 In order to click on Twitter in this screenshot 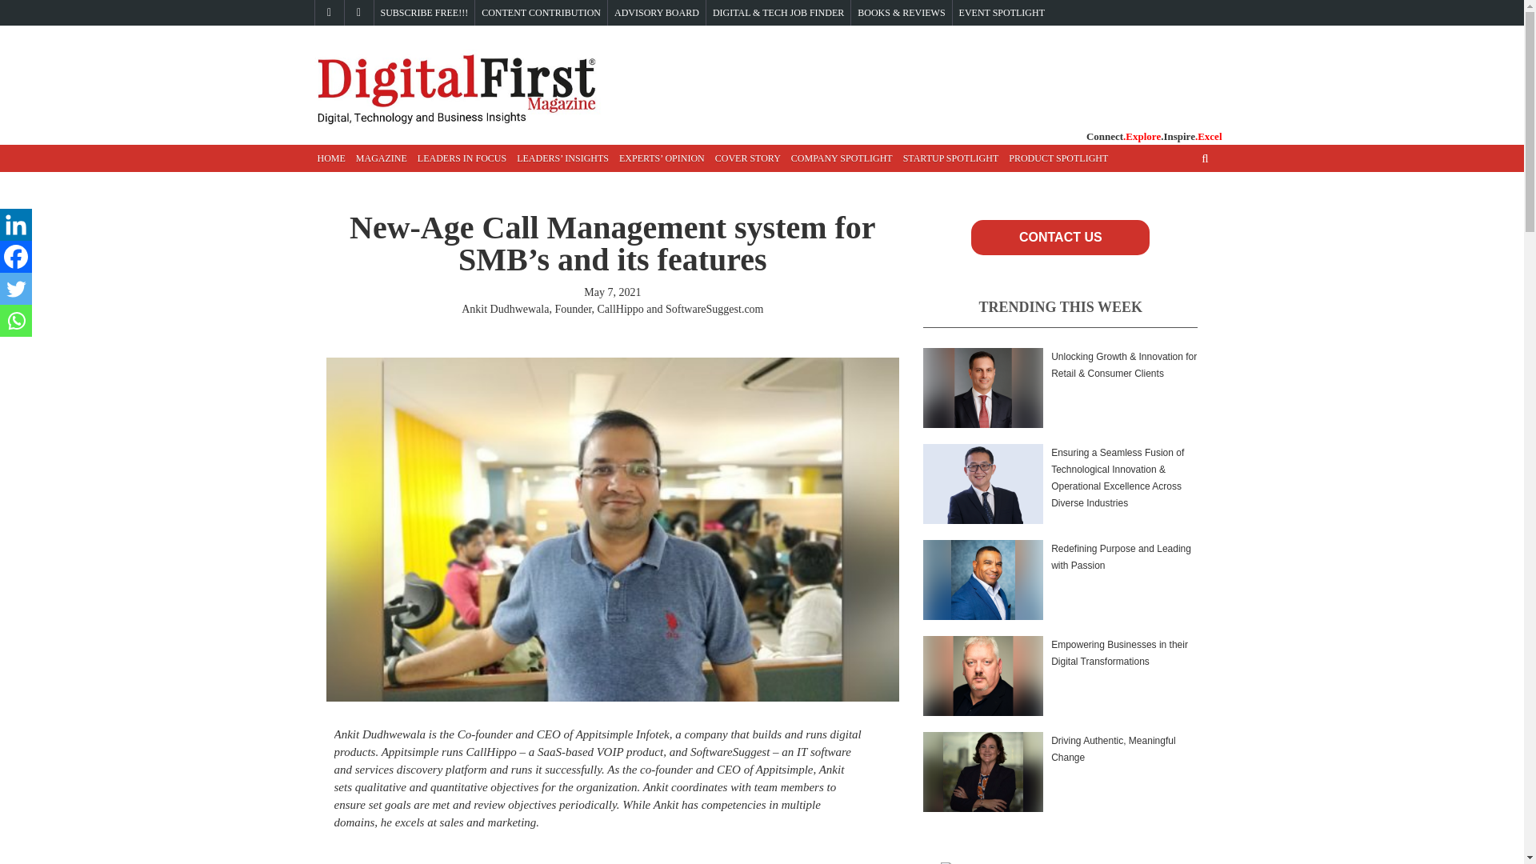, I will do `click(16, 289)`.